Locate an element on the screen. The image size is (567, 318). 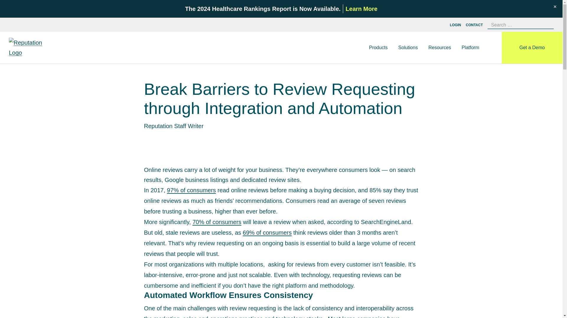
Products is located at coordinates (378, 48).